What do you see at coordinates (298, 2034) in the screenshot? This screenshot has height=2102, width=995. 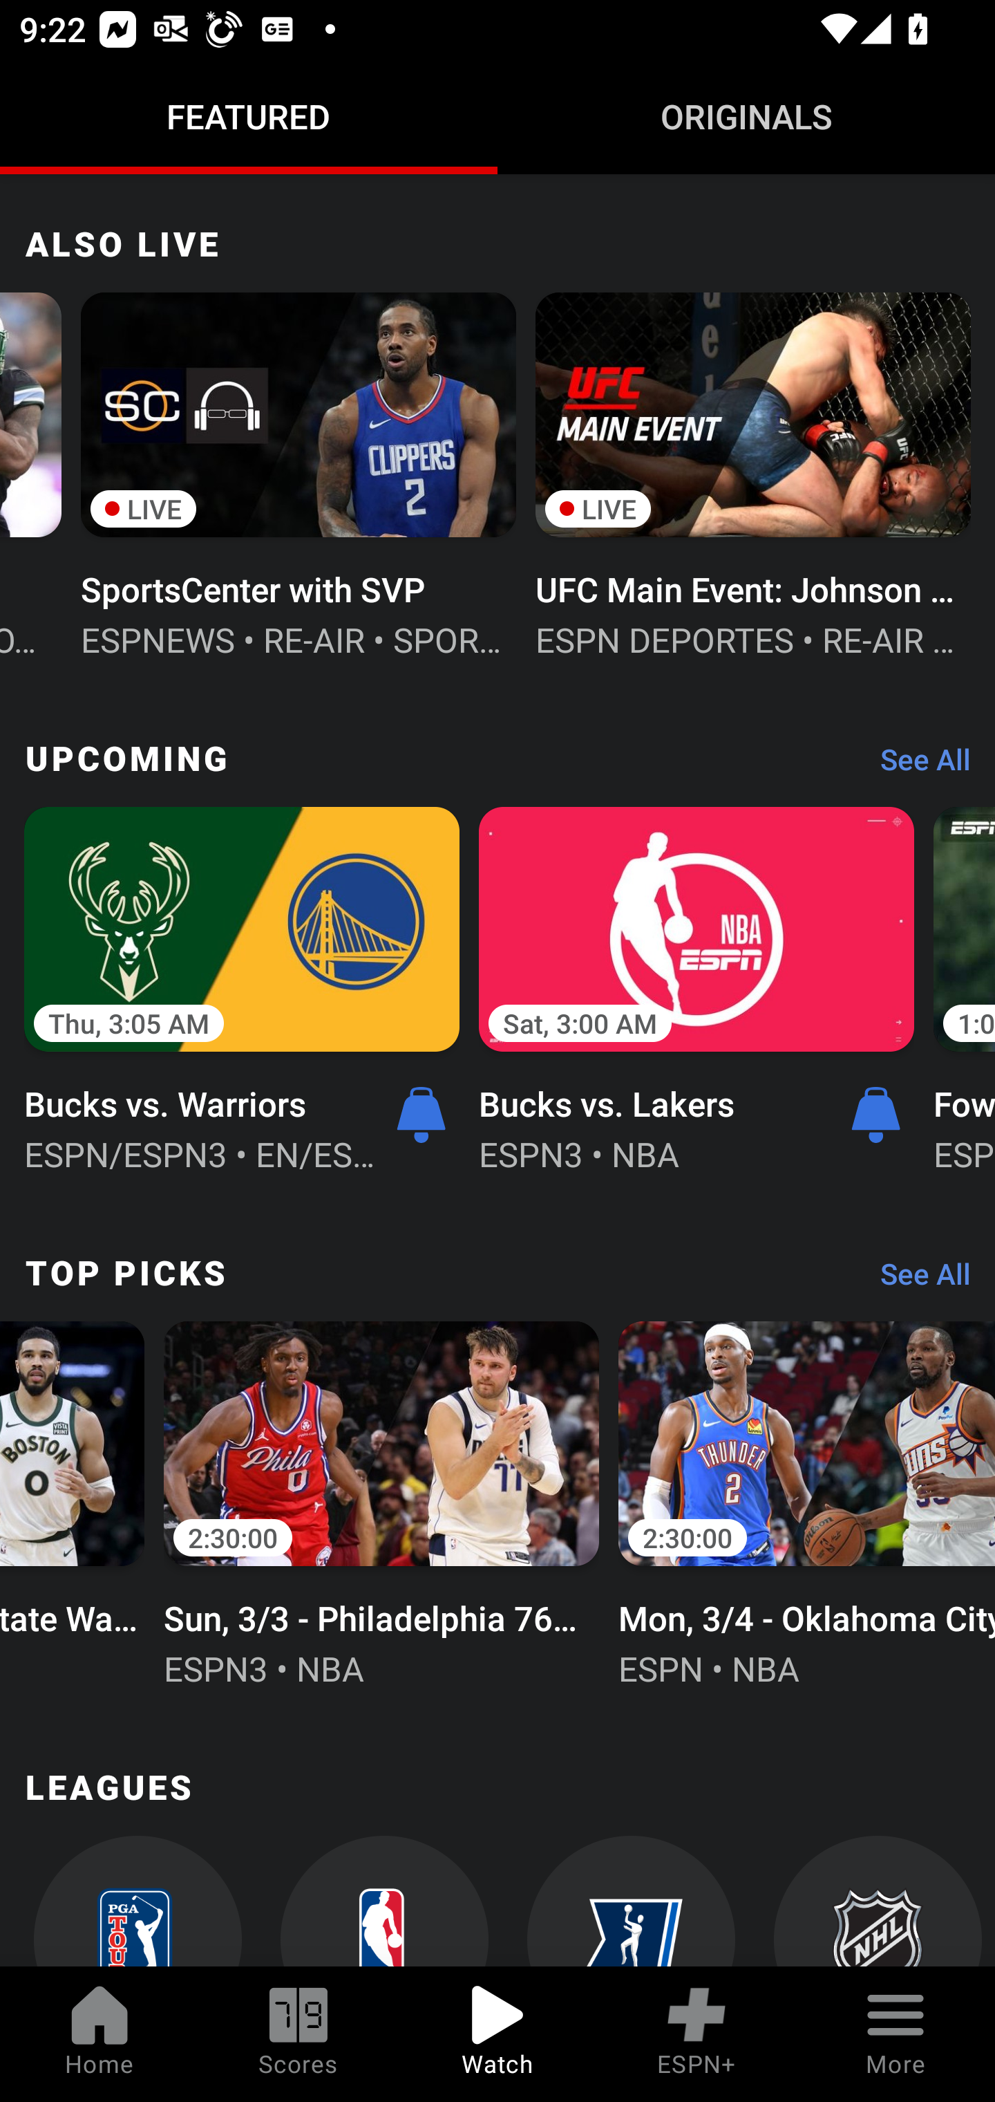 I see `Scores` at bounding box center [298, 2034].